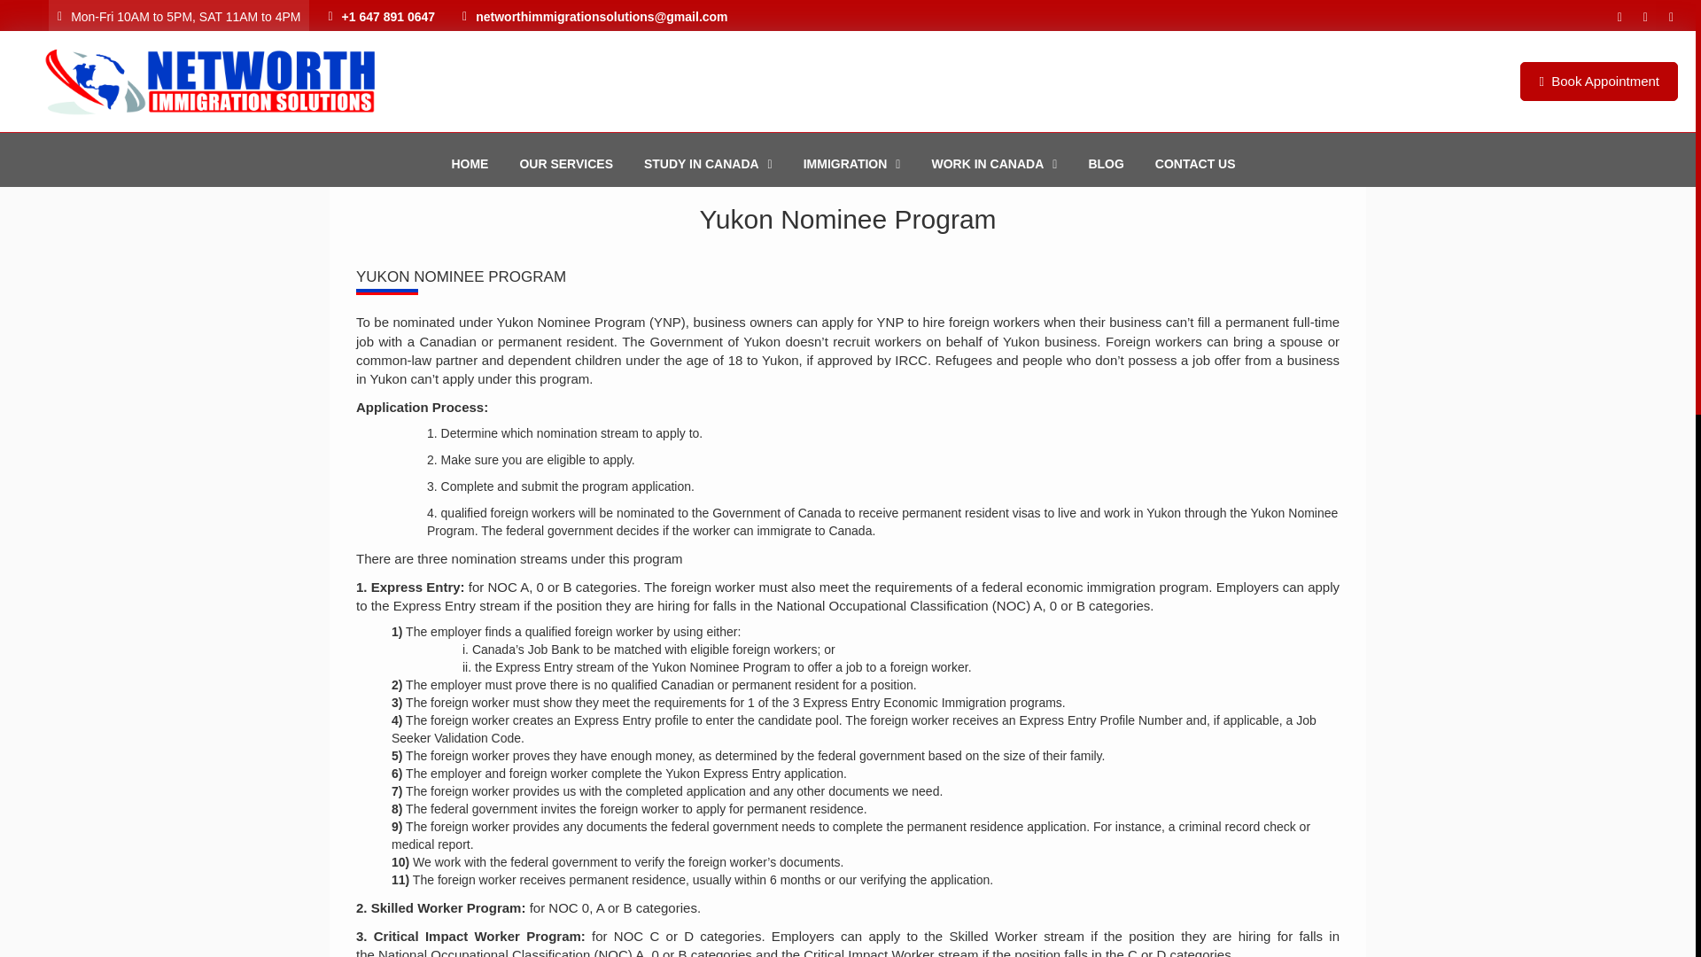 Image resolution: width=1701 pixels, height=957 pixels. Describe the element at coordinates (1598, 82) in the screenshot. I see `Book Appointment` at that location.